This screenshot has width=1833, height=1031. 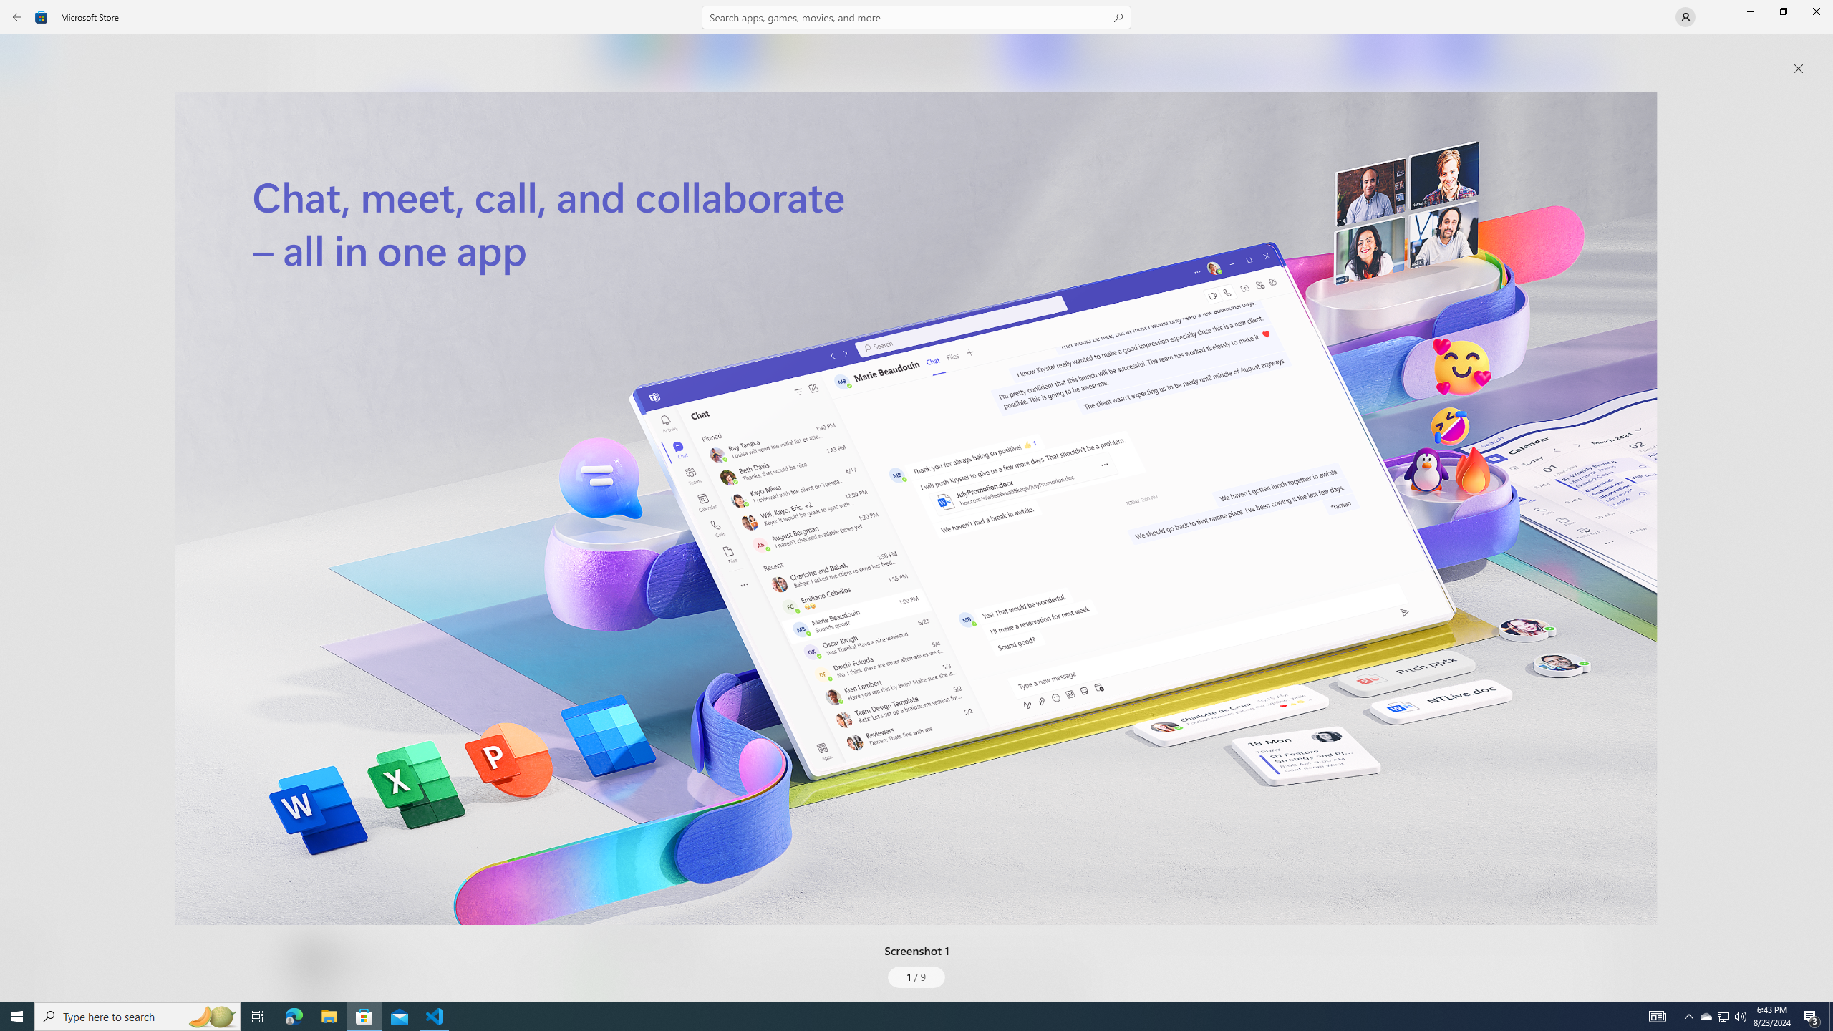 What do you see at coordinates (26, 279) in the screenshot?
I see `AI Hub` at bounding box center [26, 279].